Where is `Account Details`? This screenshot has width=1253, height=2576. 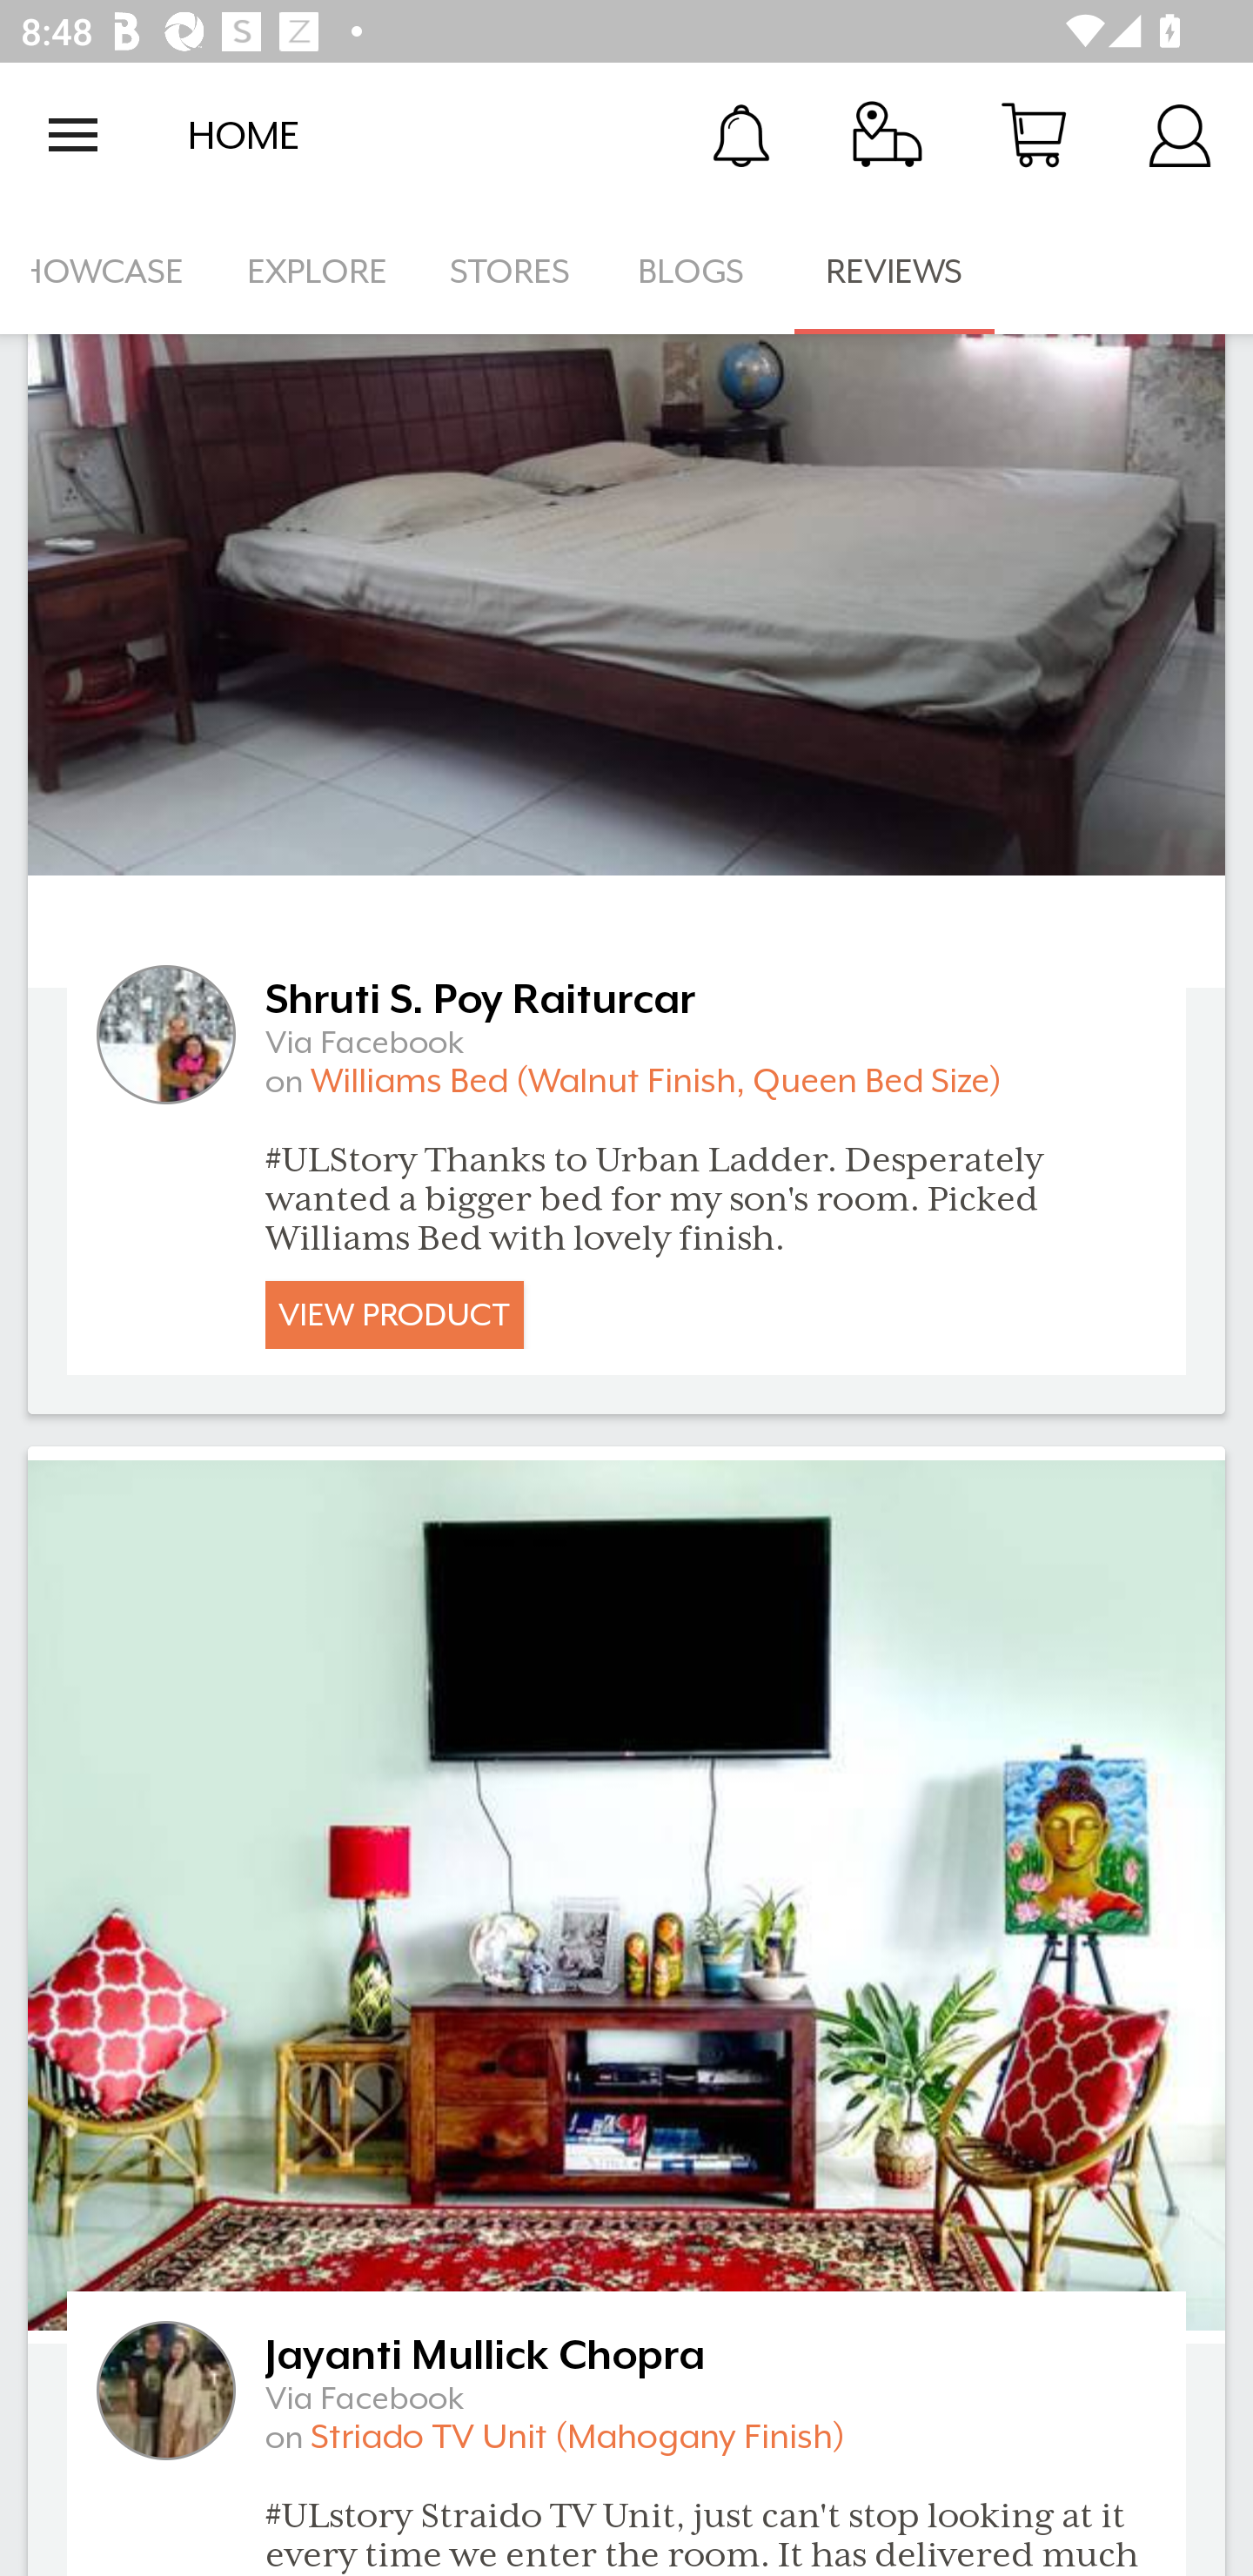 Account Details is located at coordinates (1180, 134).